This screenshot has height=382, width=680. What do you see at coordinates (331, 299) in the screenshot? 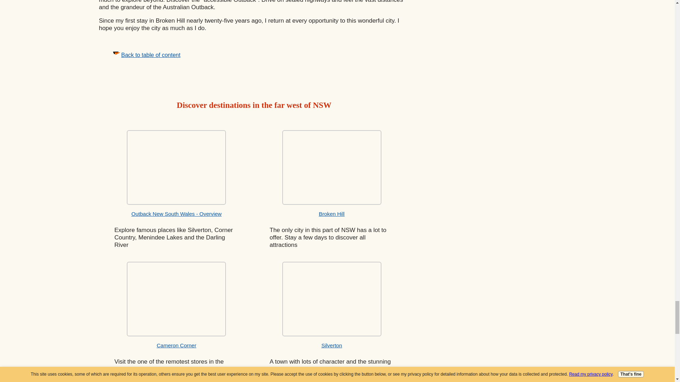
I see `No, it is not a ghost town, click to see why` at bounding box center [331, 299].